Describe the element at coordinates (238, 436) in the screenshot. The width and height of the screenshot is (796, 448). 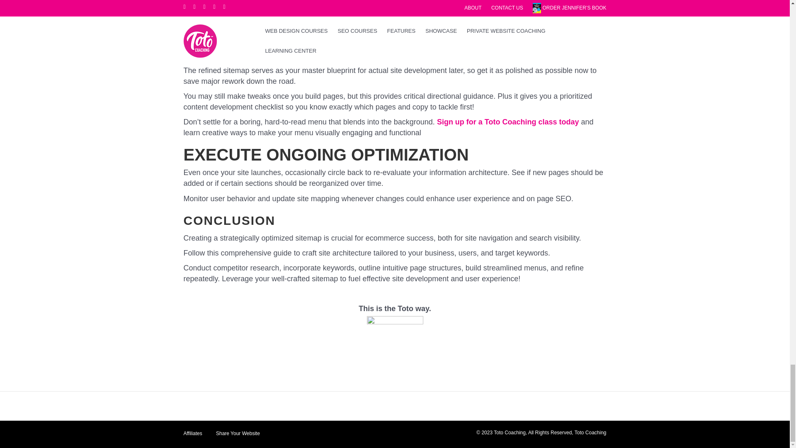
I see `Share Your Website` at that location.